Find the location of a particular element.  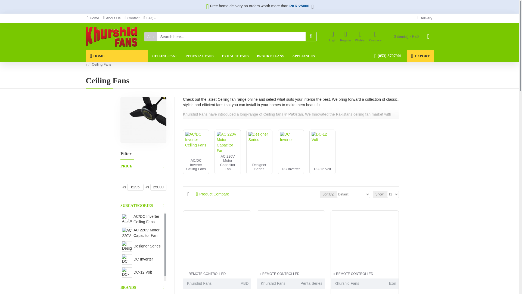

6295 is located at coordinates (135, 187).